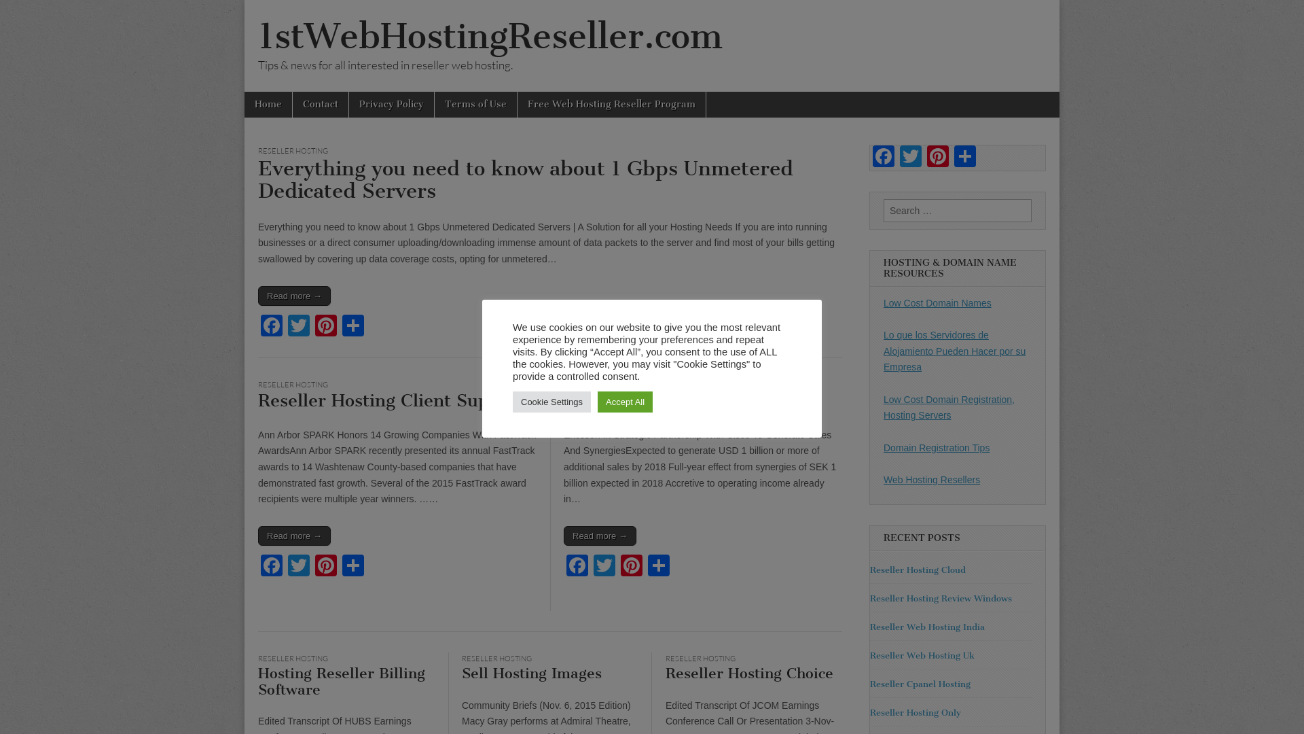  I want to click on Pinterest, so click(632, 567).